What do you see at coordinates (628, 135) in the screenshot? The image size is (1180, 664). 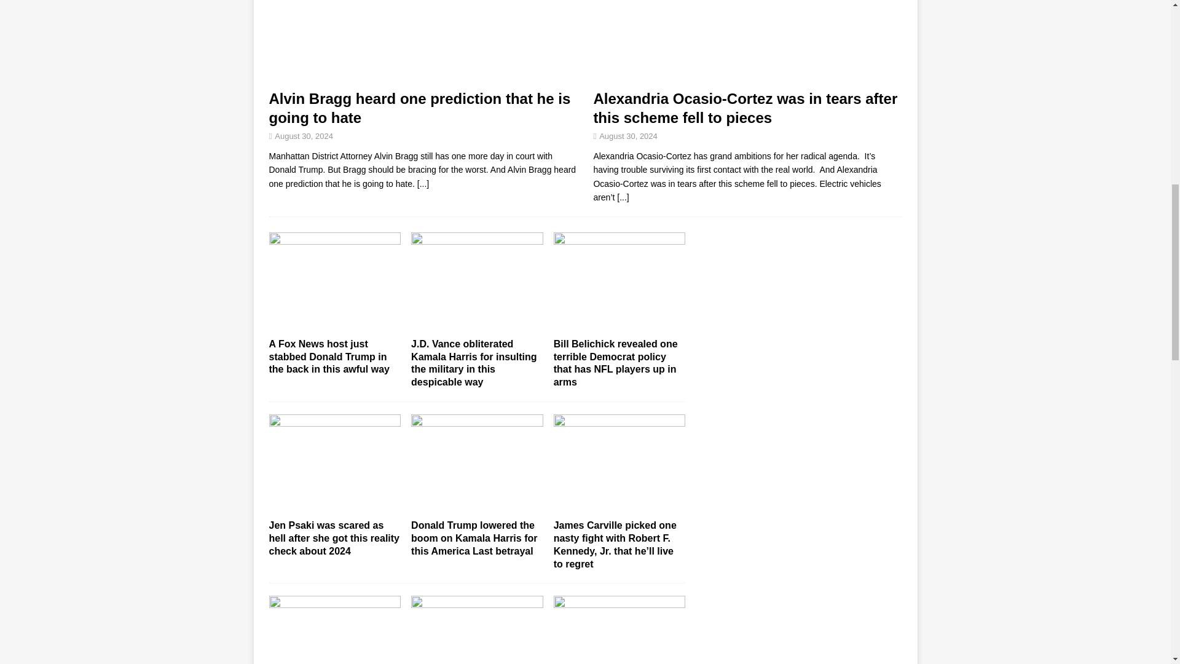 I see `August 30, 2024` at bounding box center [628, 135].